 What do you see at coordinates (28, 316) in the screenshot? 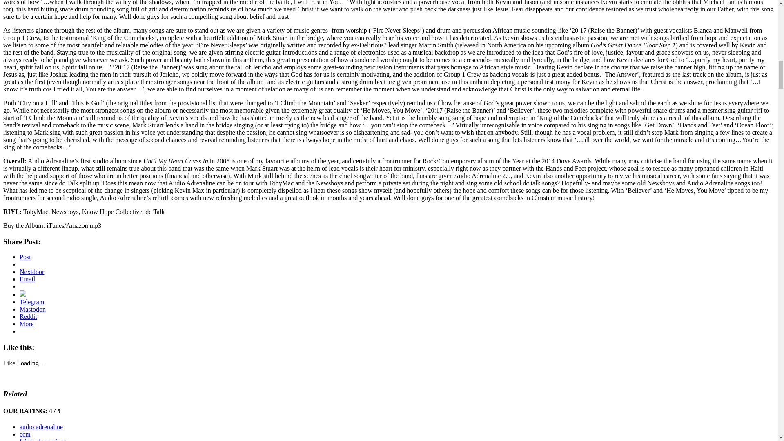
I see `Reddit` at bounding box center [28, 316].